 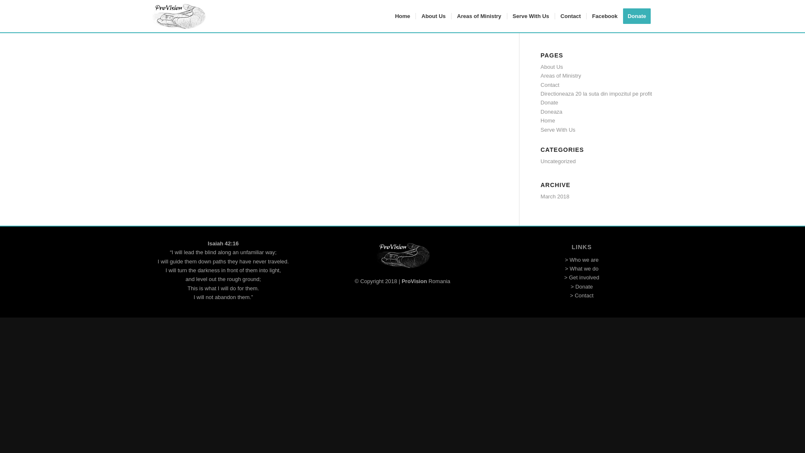 What do you see at coordinates (550, 85) in the screenshot?
I see `Contact` at bounding box center [550, 85].